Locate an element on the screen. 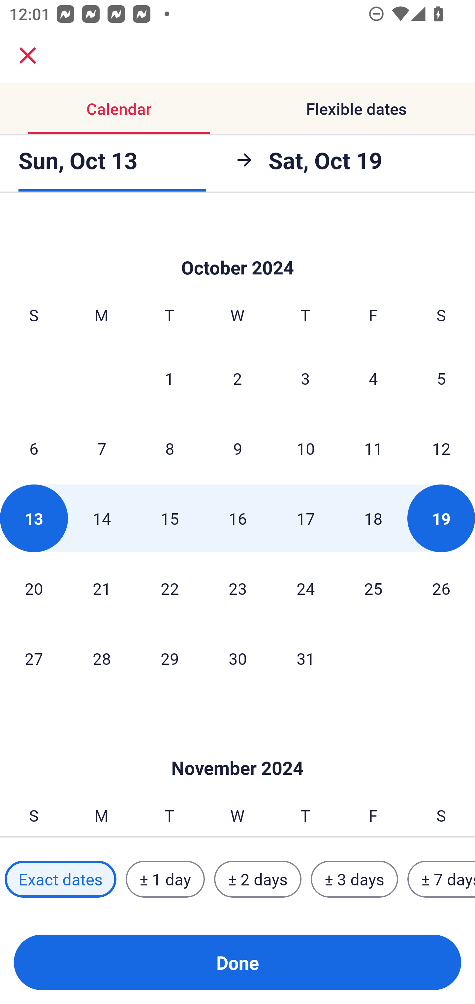  24 Thursday, October 24, 2024 is located at coordinates (305, 588).